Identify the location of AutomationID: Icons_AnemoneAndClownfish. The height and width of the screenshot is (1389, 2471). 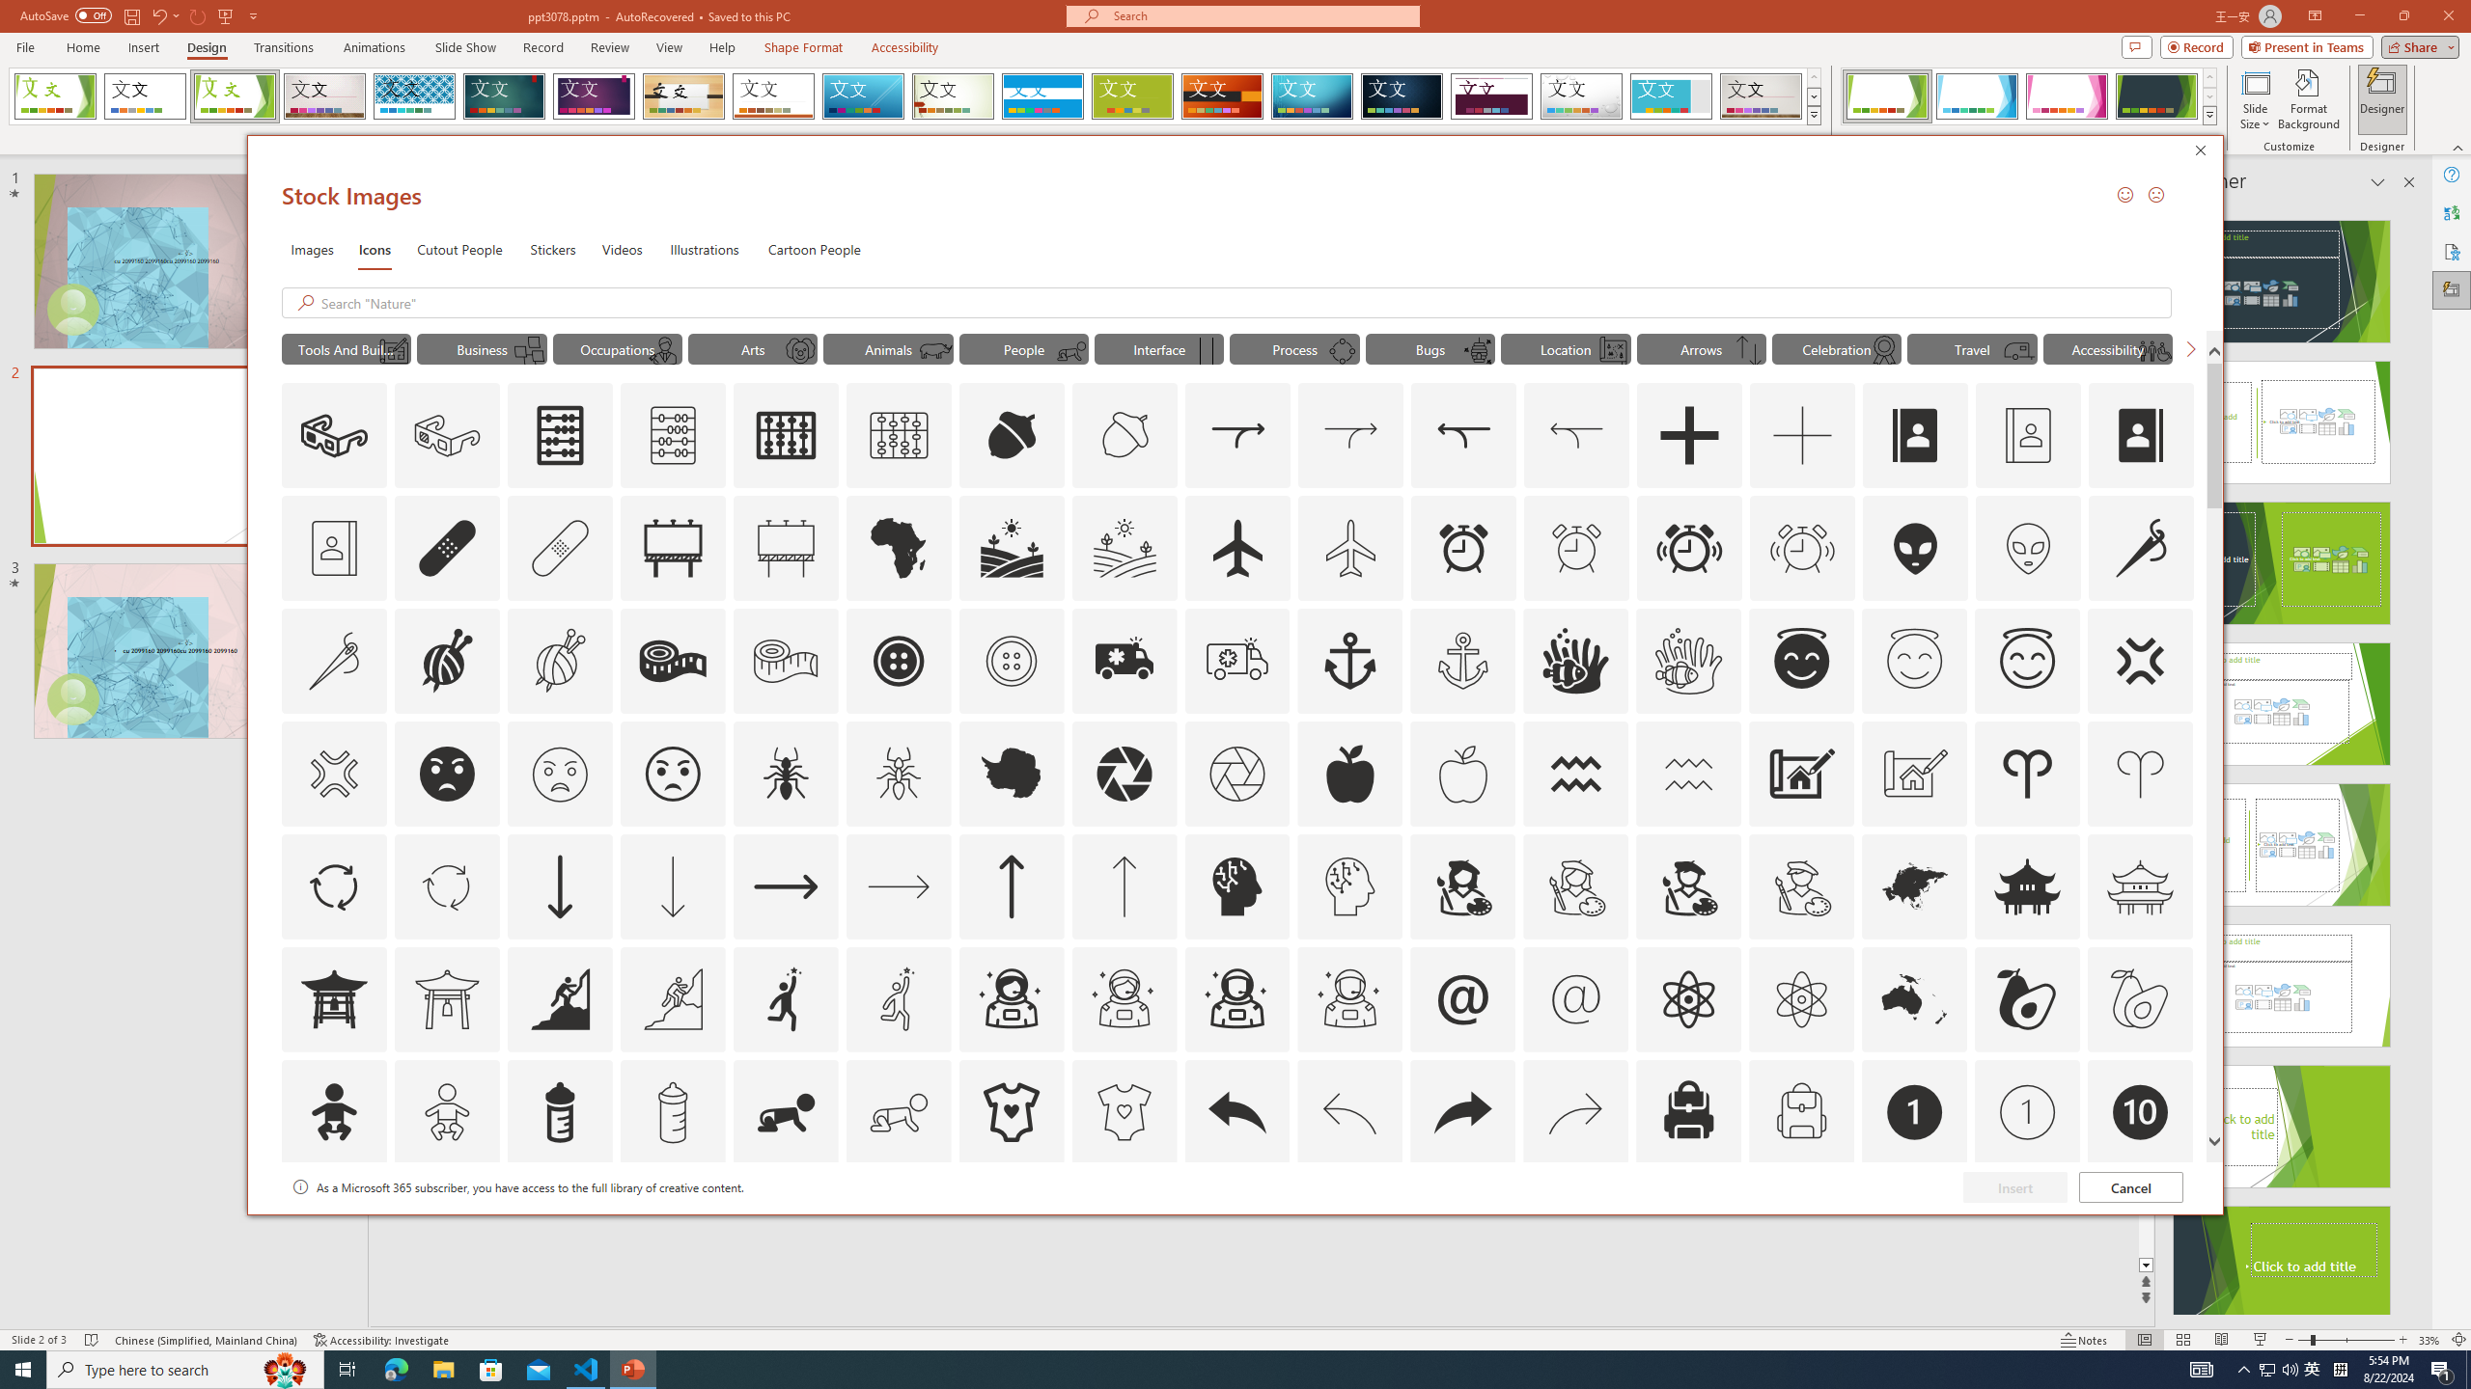
(1576, 661).